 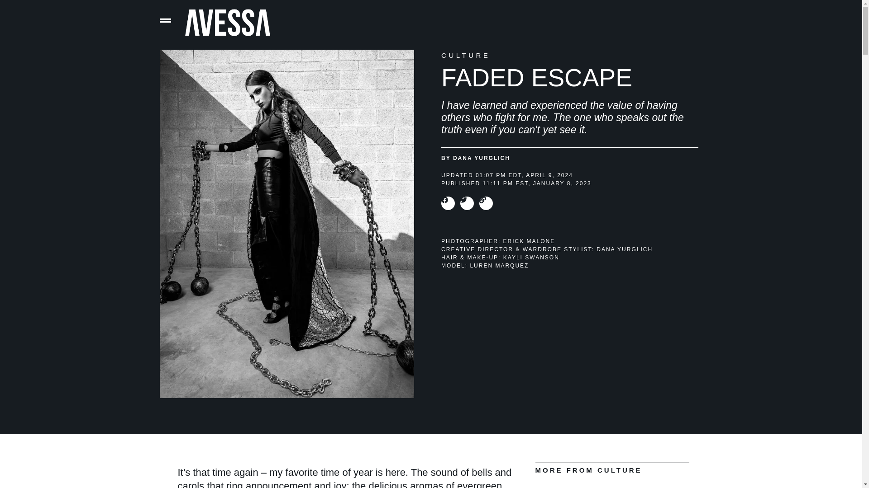 What do you see at coordinates (486, 203) in the screenshot?
I see `Link` at bounding box center [486, 203].